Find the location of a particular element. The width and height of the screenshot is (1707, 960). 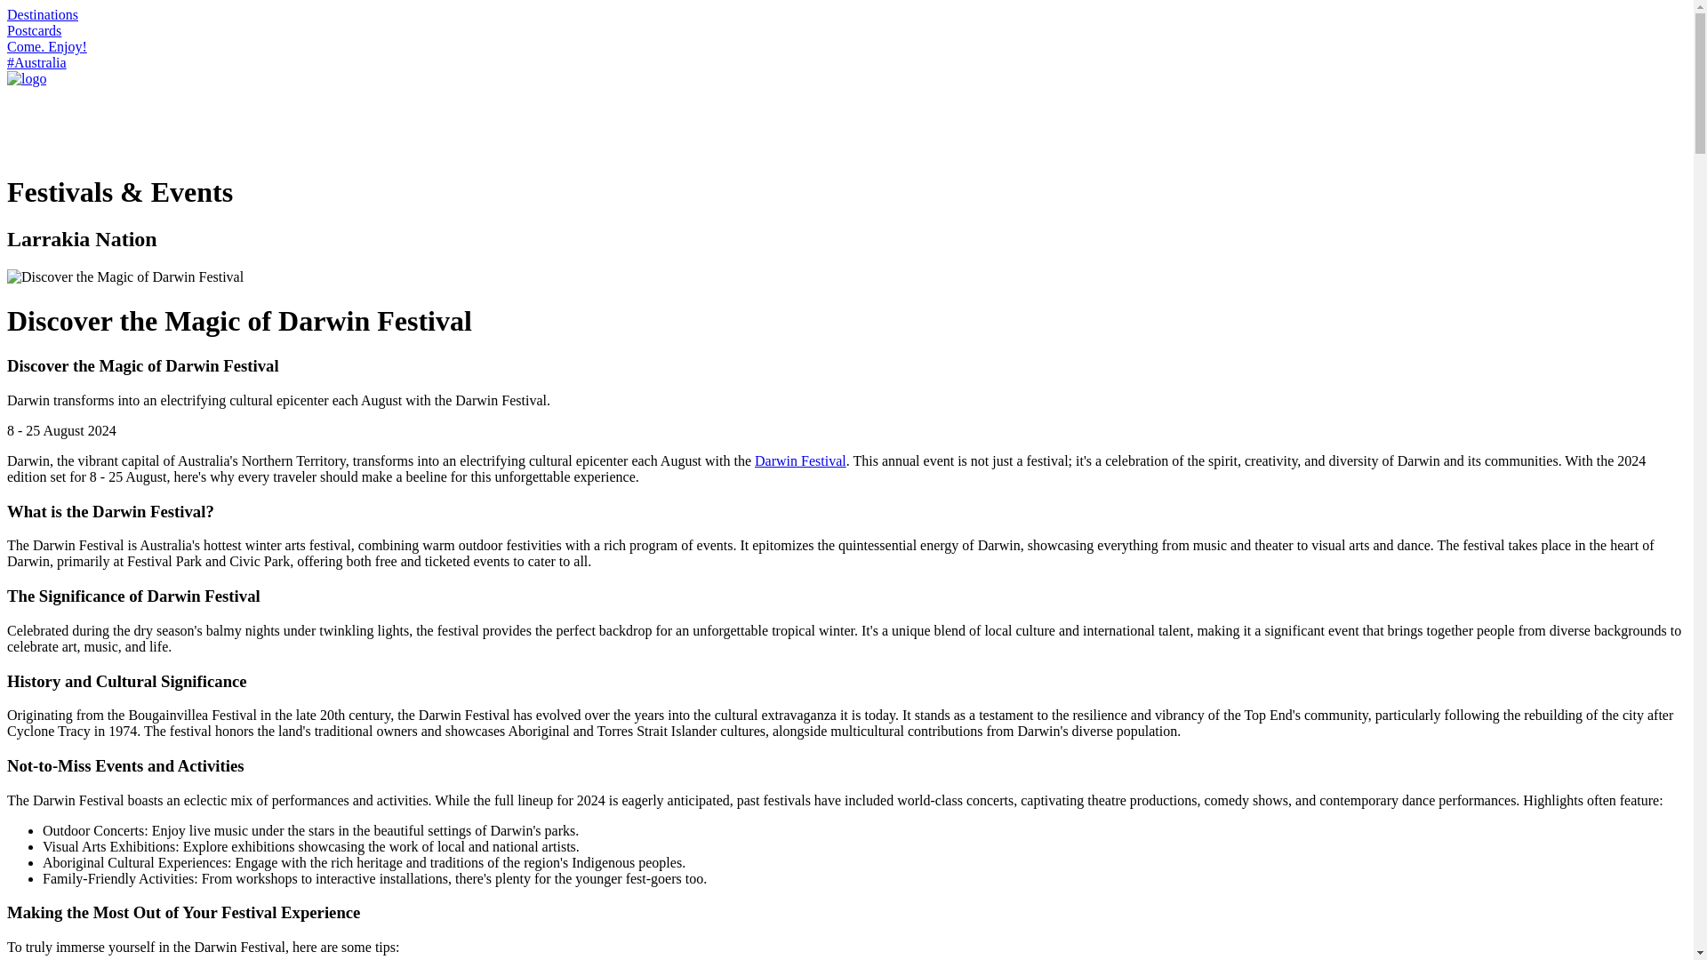

Come. Enjoy! is located at coordinates (46, 46).